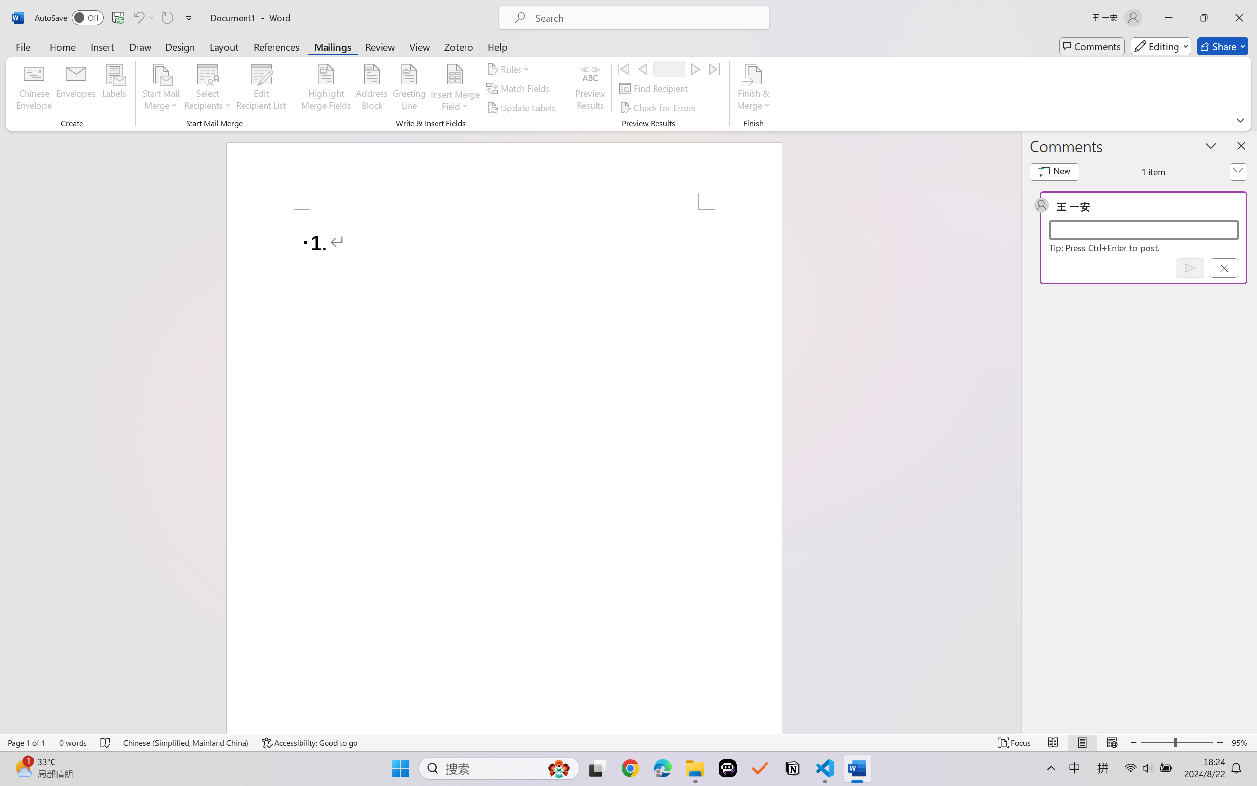 Image resolution: width=1257 pixels, height=786 pixels. What do you see at coordinates (455, 88) in the screenshot?
I see `Insert Merge Field` at bounding box center [455, 88].